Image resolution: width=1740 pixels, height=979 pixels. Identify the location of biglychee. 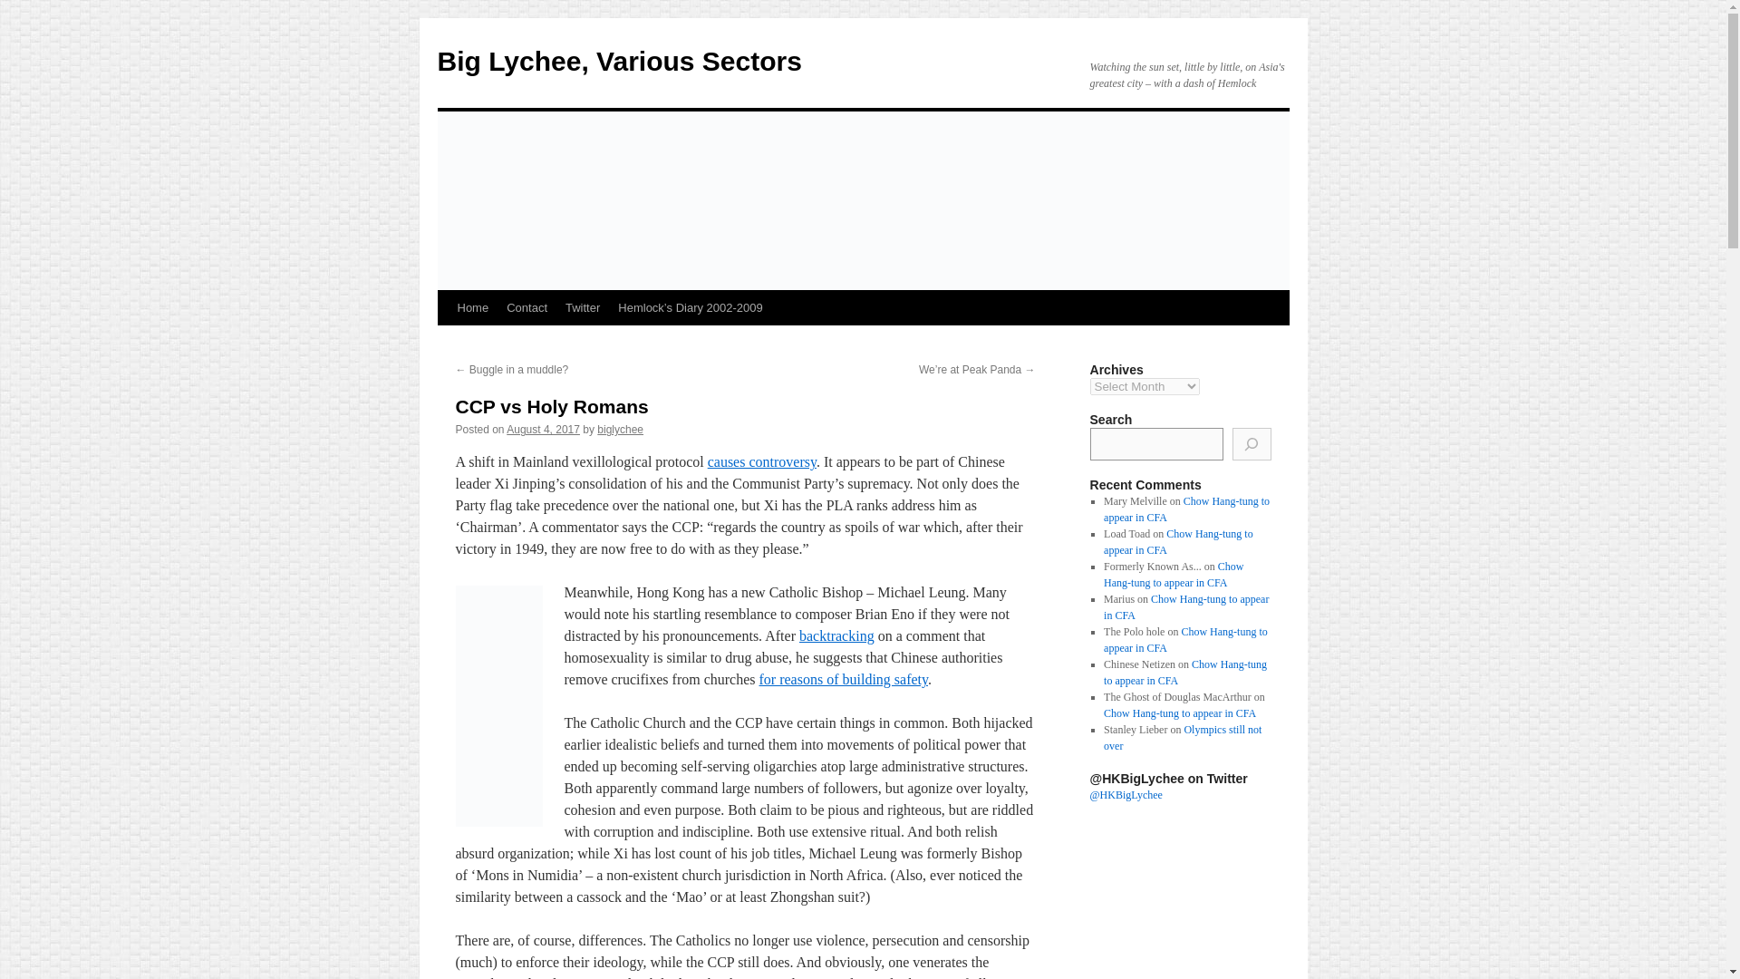
(620, 429).